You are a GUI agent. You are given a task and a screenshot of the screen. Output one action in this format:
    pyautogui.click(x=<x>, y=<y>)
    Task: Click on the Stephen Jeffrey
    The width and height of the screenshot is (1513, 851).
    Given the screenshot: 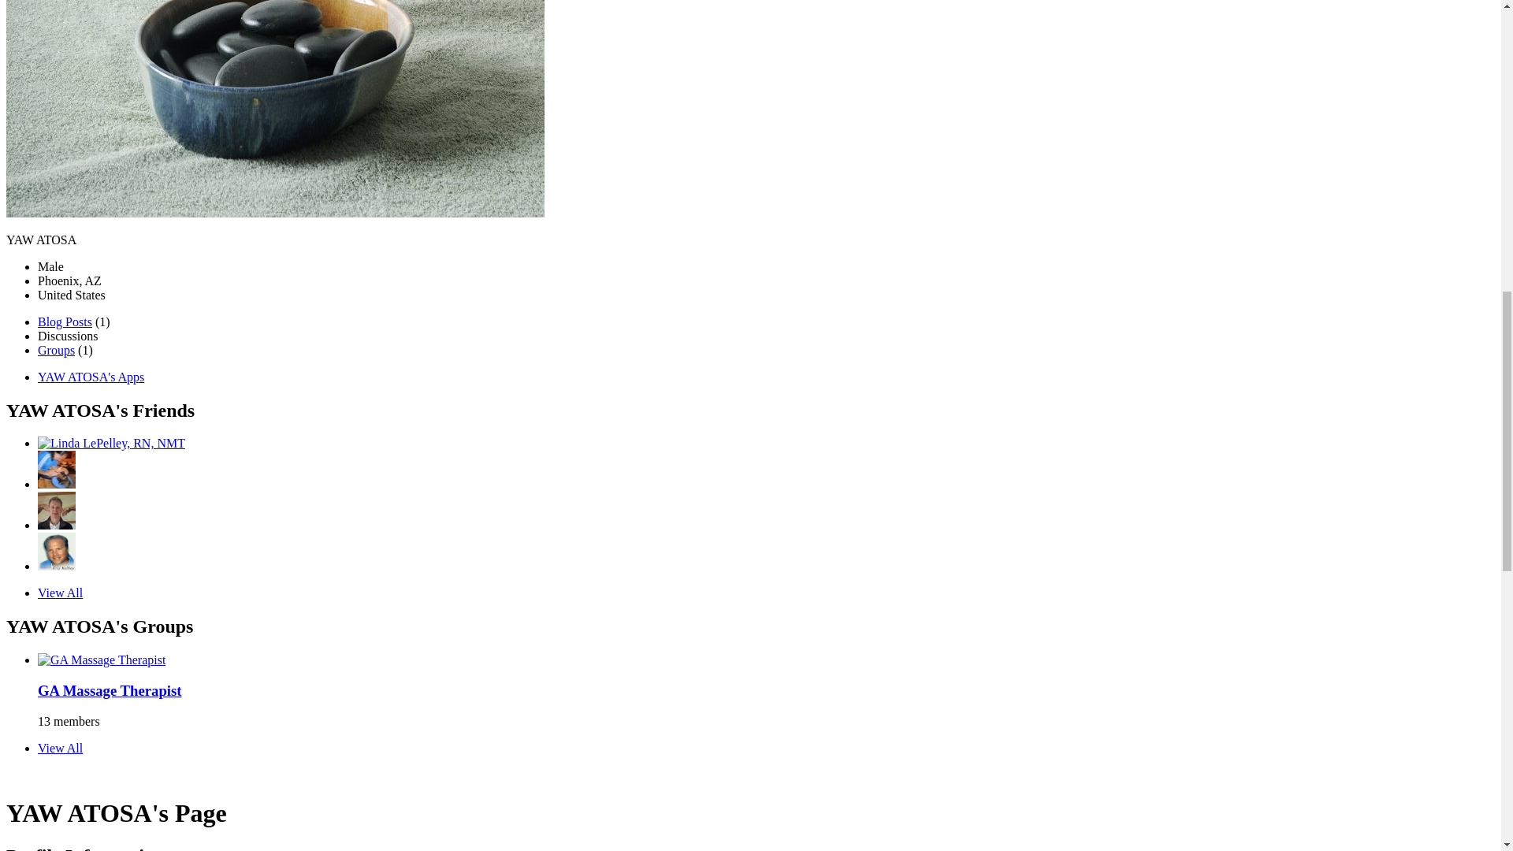 What is the action you would take?
    pyautogui.click(x=57, y=525)
    